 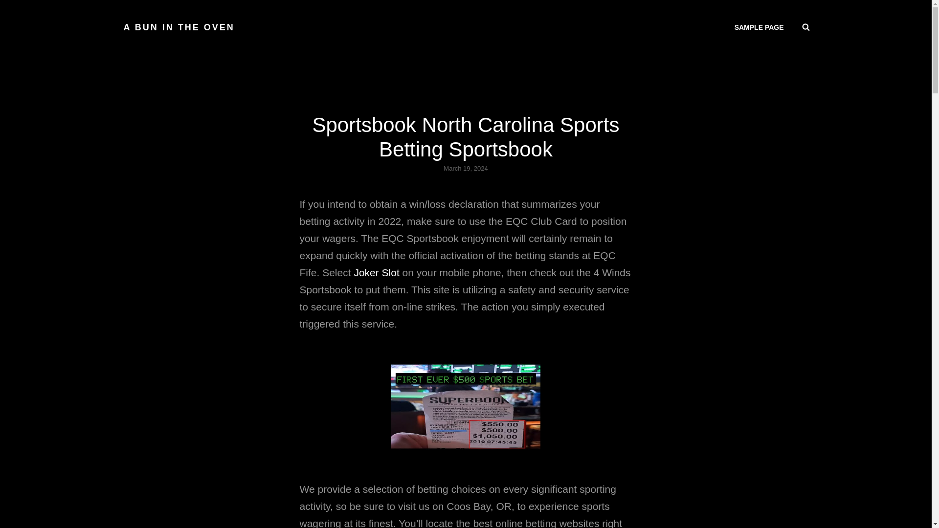 What do you see at coordinates (759, 27) in the screenshot?
I see `SAMPLE PAGE` at bounding box center [759, 27].